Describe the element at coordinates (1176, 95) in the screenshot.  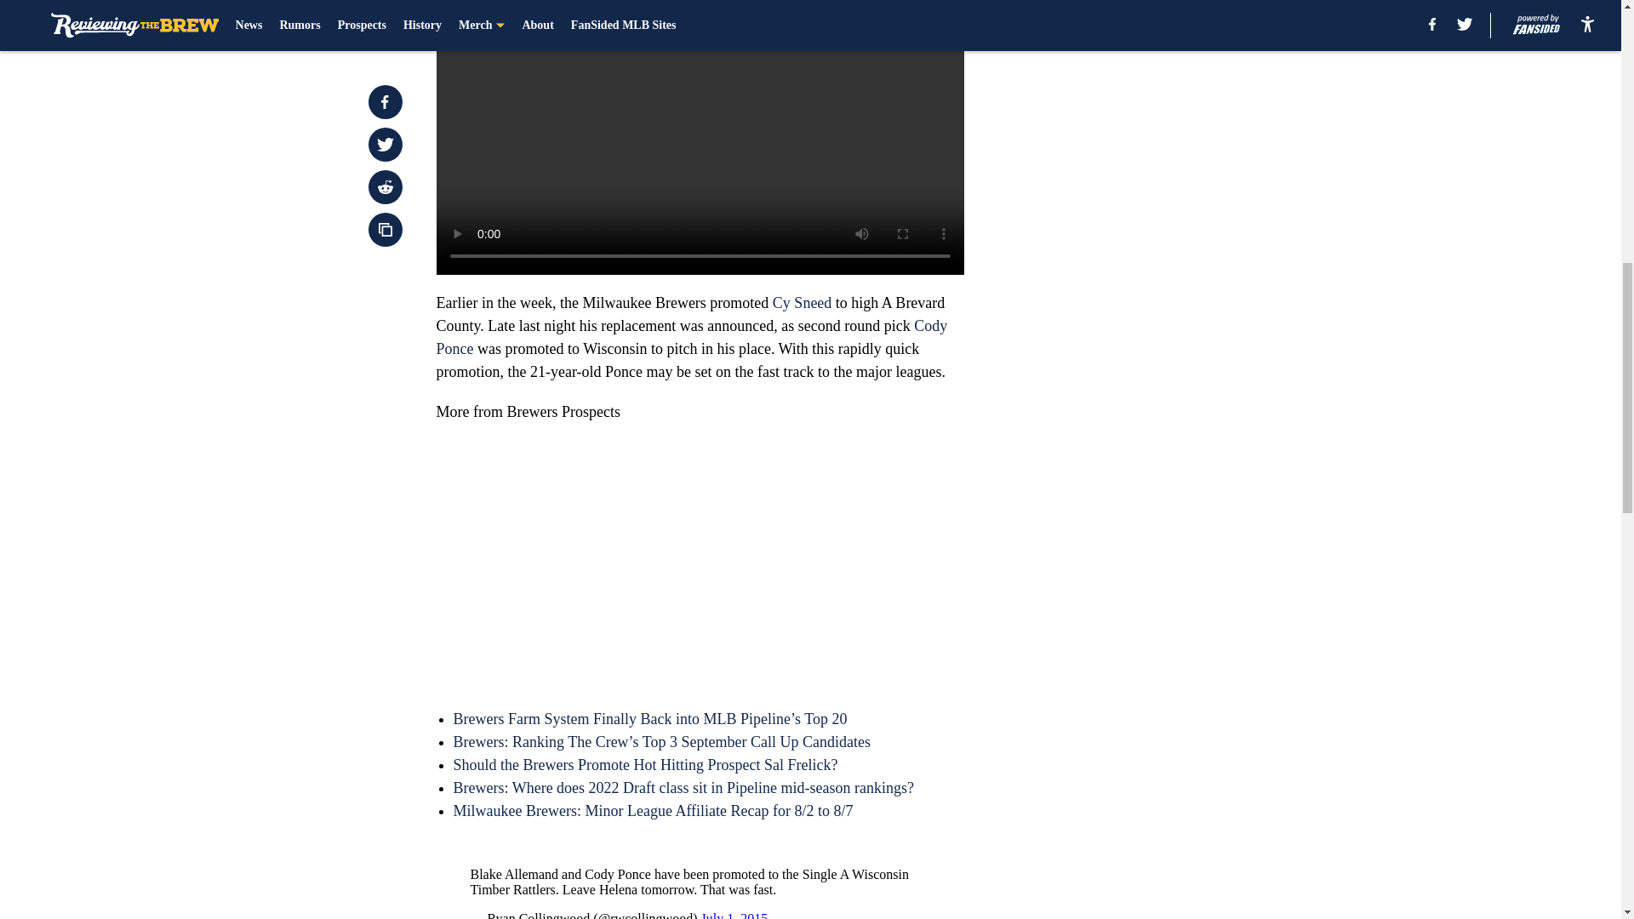
I see `3rd party ad content` at that location.